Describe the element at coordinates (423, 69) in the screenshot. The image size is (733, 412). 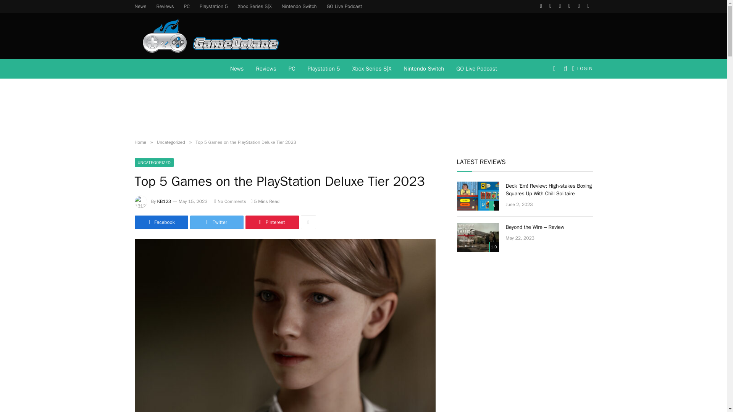
I see `Nintendo Switch` at that location.